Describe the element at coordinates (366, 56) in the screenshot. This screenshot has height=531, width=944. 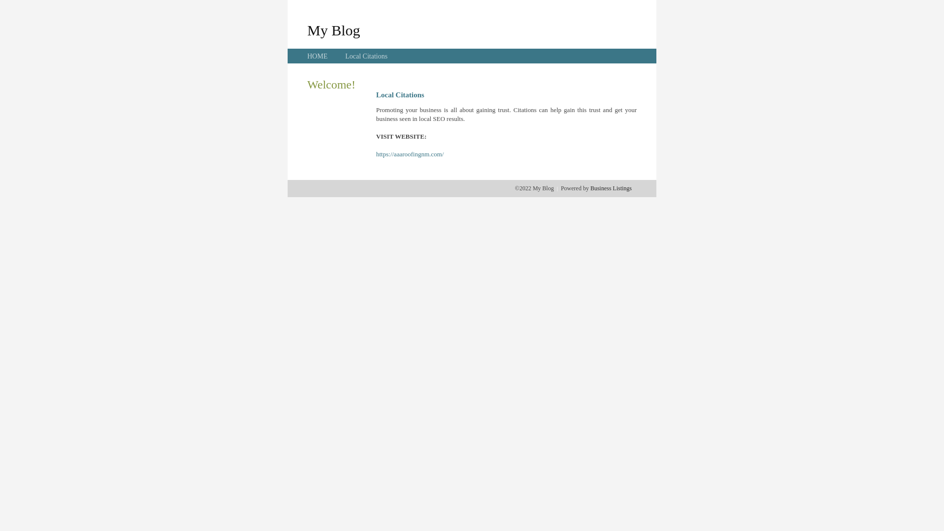
I see `Local Citations` at that location.